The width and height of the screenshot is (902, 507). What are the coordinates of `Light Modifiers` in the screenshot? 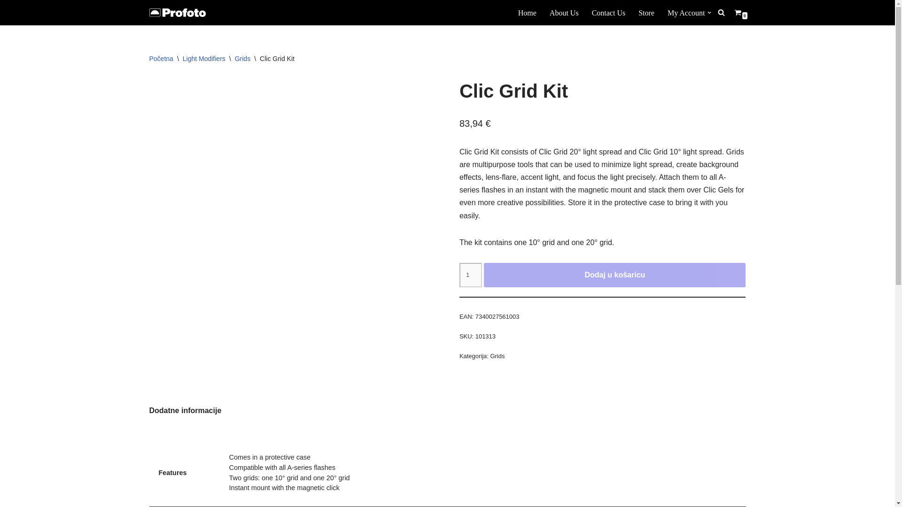 It's located at (204, 58).